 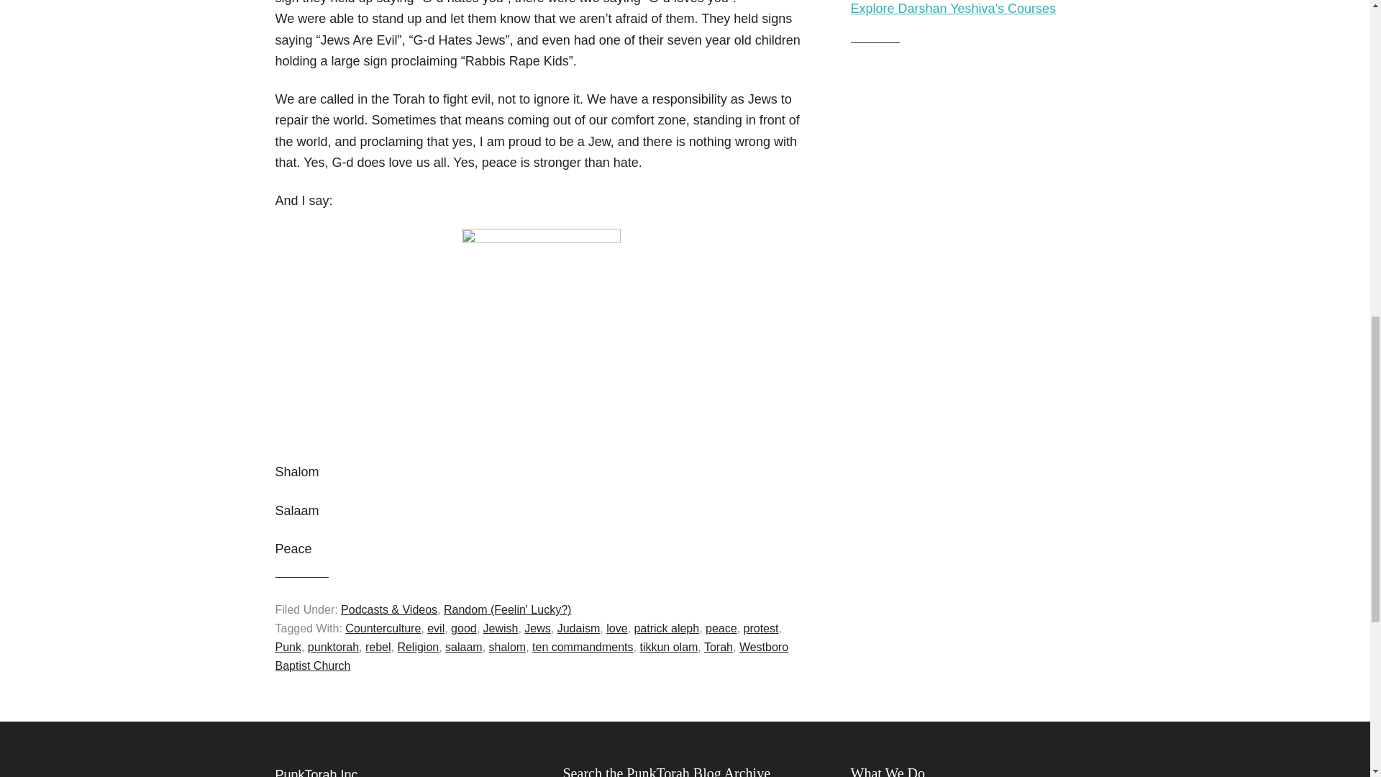 I want to click on tikkun olam, so click(x=667, y=647).